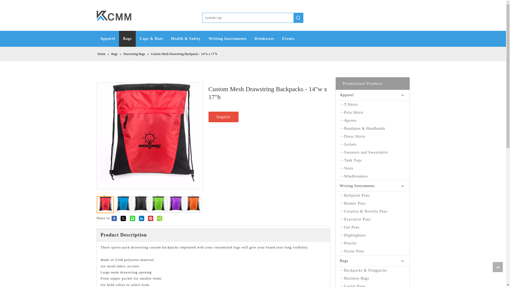 The width and height of the screenshot is (510, 287). Describe the element at coordinates (376, 145) in the screenshot. I see `Jackets` at that location.